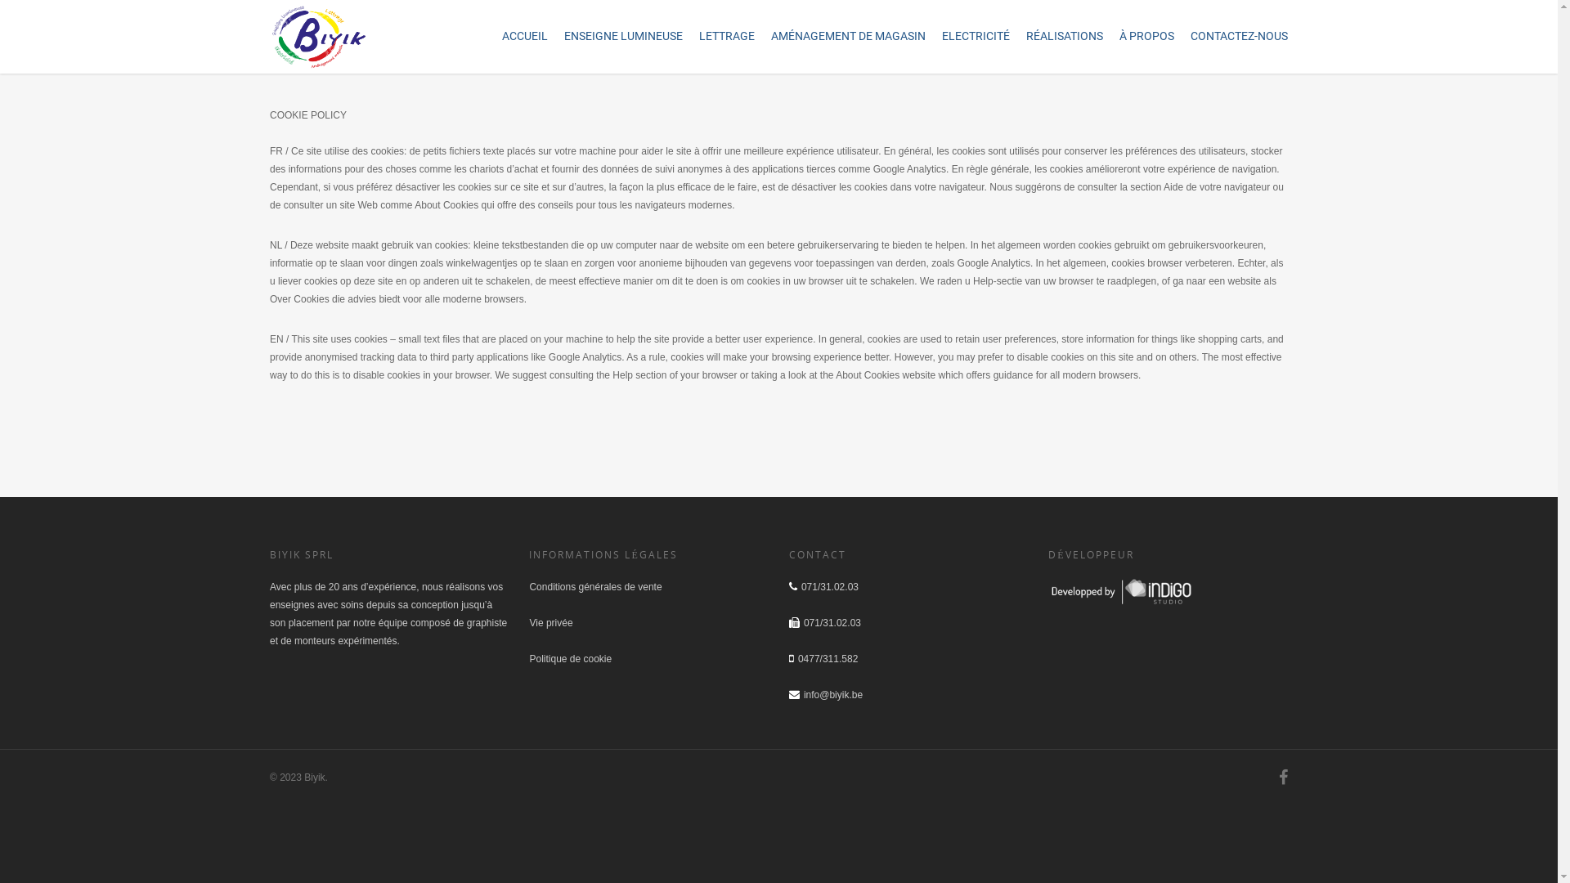 The width and height of the screenshot is (1570, 883). What do you see at coordinates (727, 39) in the screenshot?
I see `LETTRAGE` at bounding box center [727, 39].